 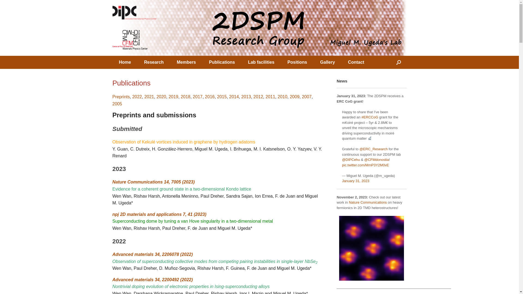 What do you see at coordinates (153, 254) in the screenshot?
I see `Advanced materials 34, 2206078 (2022)` at bounding box center [153, 254].